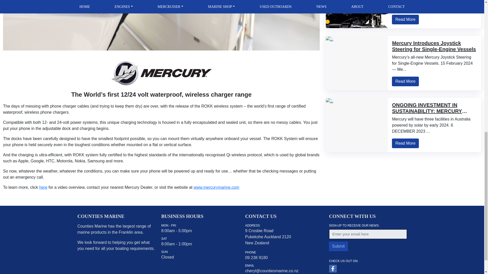 This screenshot has height=274, width=488. Describe the element at coordinates (217, 187) in the screenshot. I see `www.mercurymarine.com` at that location.